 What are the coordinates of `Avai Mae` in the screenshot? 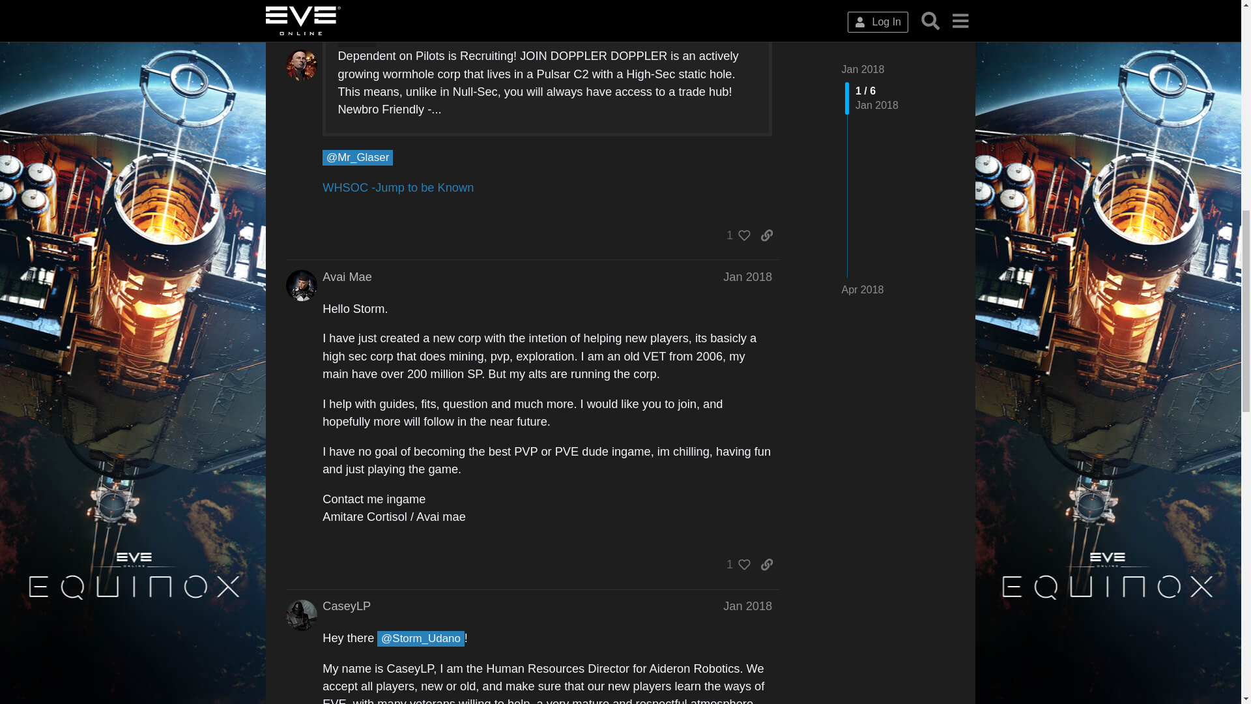 It's located at (347, 276).